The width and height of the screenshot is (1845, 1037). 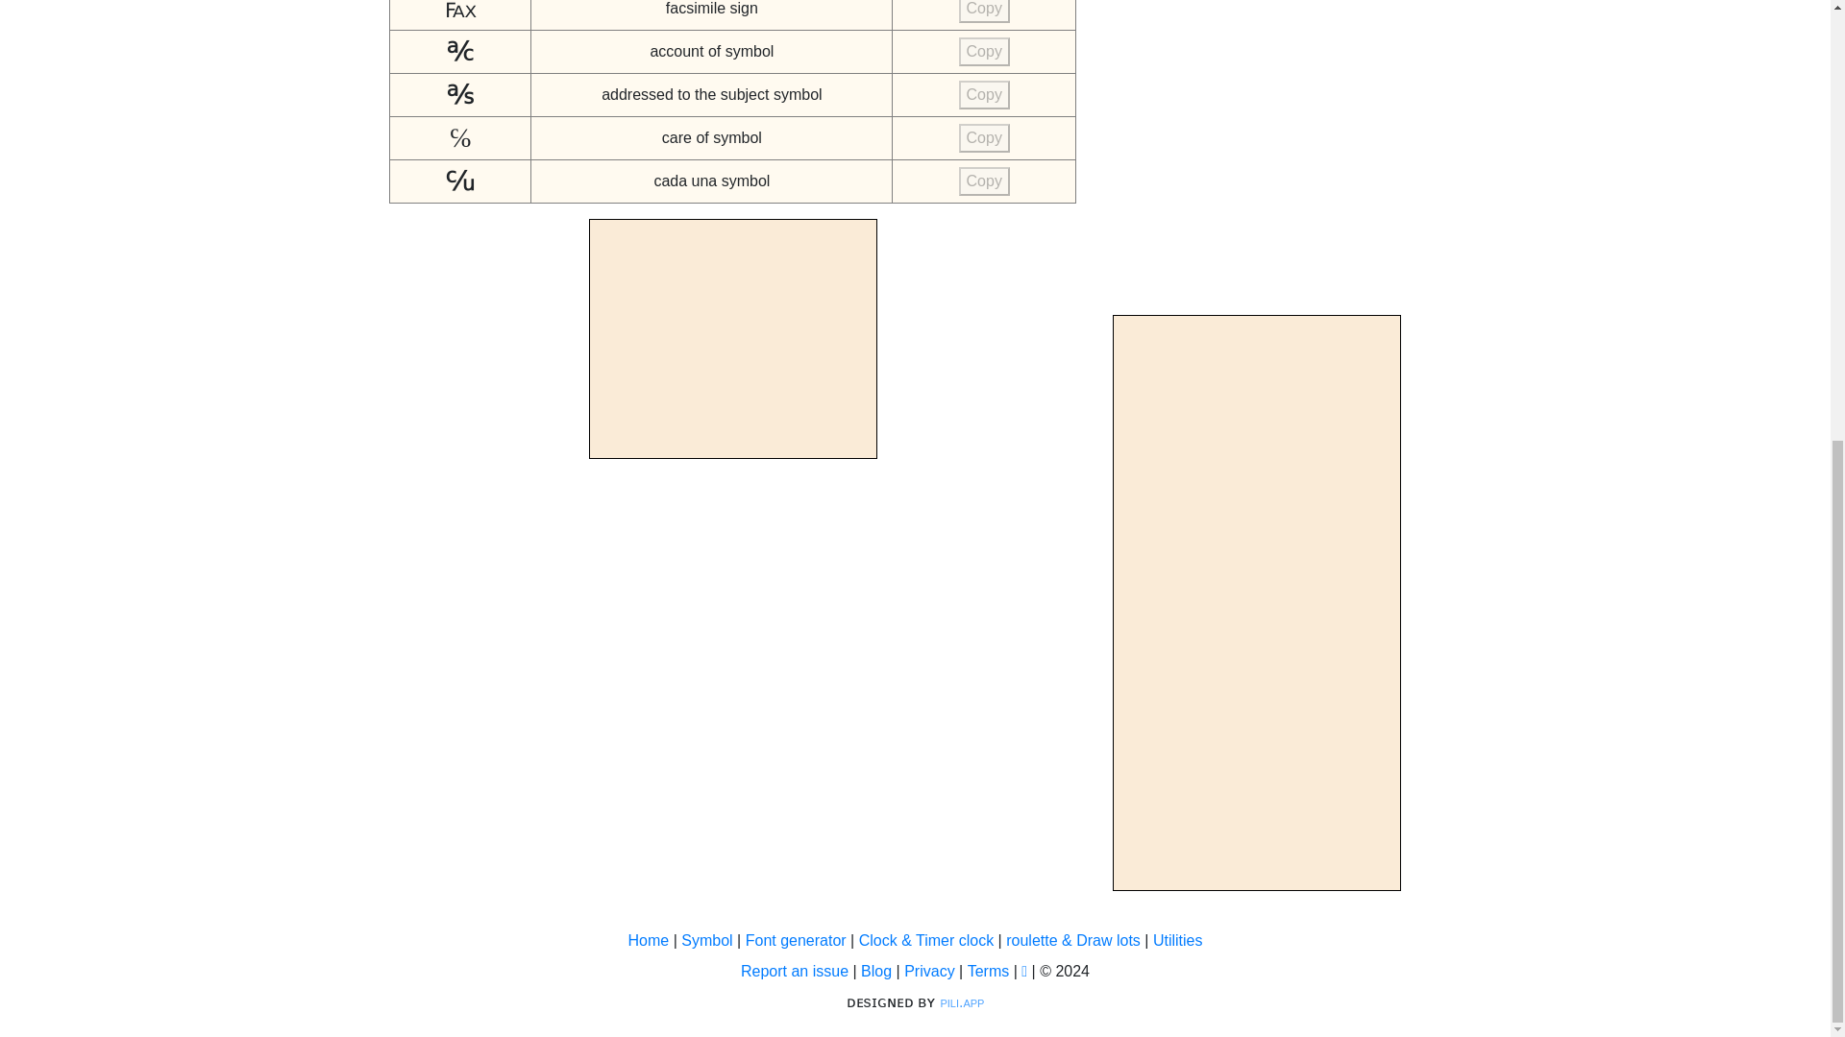 I want to click on Home, so click(x=649, y=941).